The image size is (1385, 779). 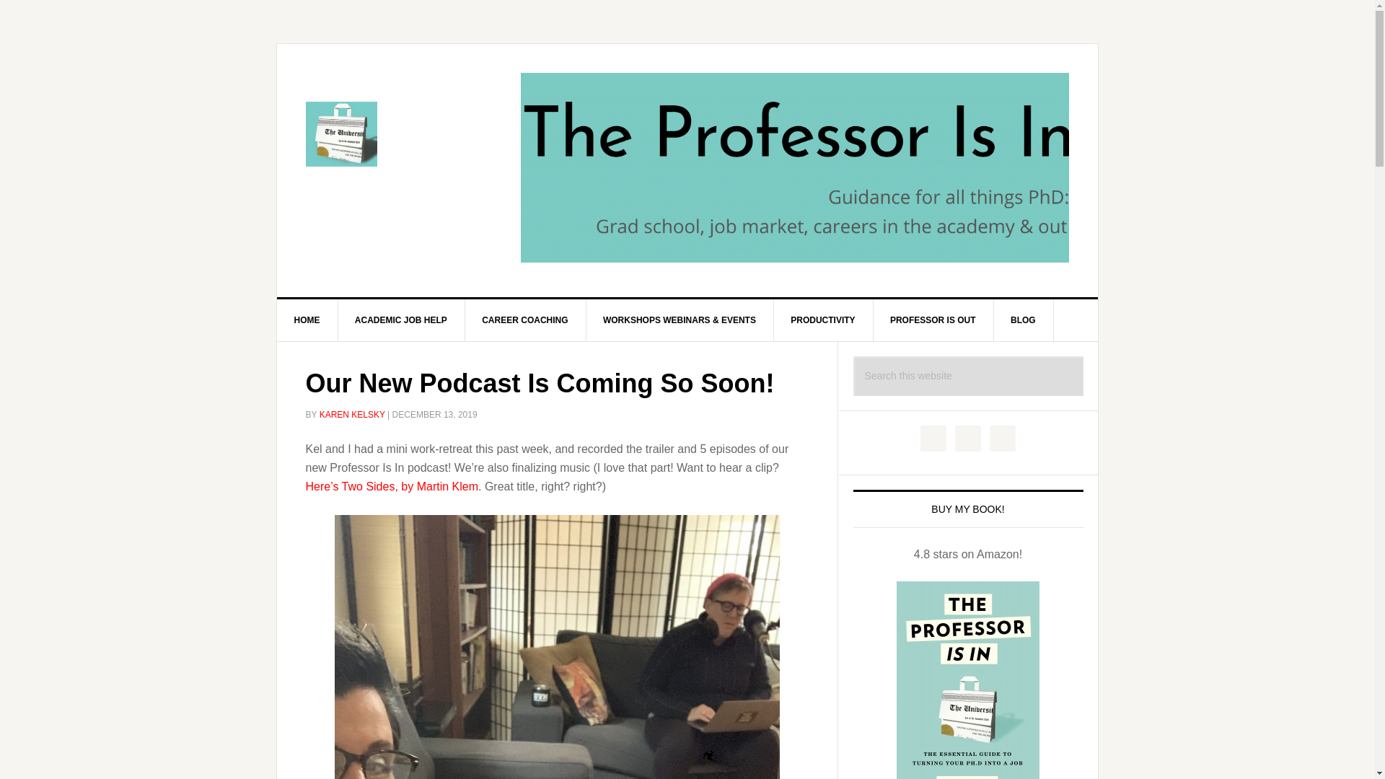 I want to click on ACADEMIC JOB HELP, so click(x=401, y=320).